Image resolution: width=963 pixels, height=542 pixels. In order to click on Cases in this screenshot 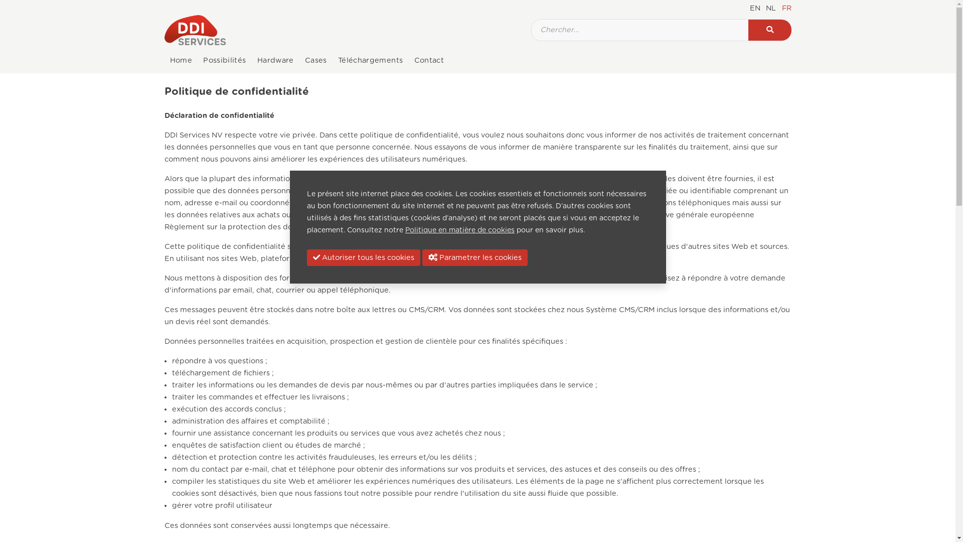, I will do `click(316, 61)`.